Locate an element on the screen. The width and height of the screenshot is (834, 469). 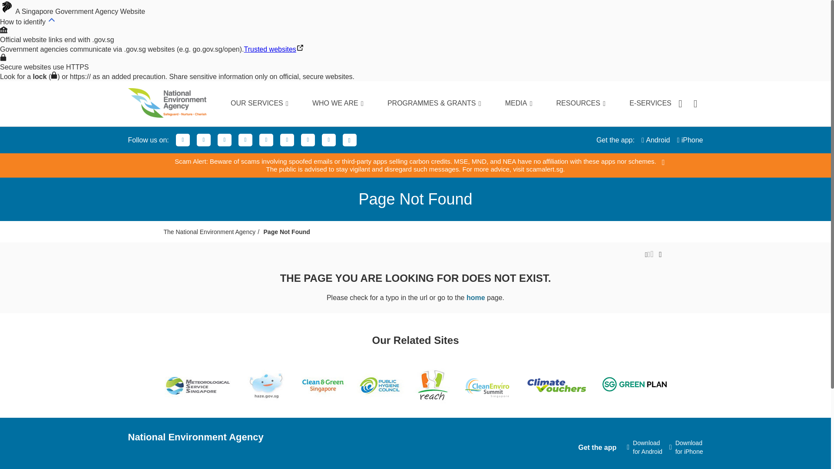
Reach website is located at coordinates (432, 386).